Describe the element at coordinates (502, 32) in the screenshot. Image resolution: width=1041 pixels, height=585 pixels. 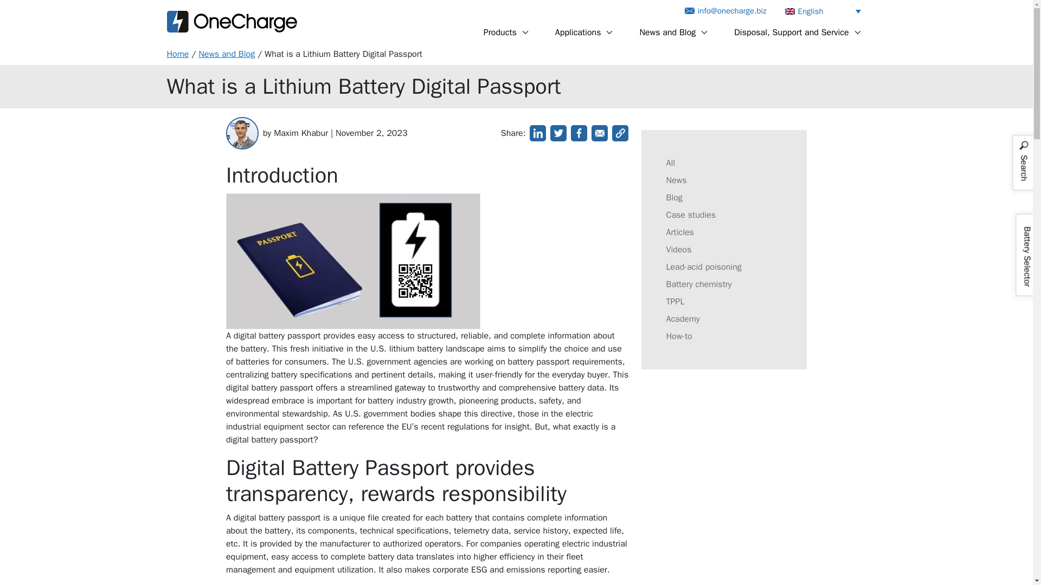
I see `Products` at that location.